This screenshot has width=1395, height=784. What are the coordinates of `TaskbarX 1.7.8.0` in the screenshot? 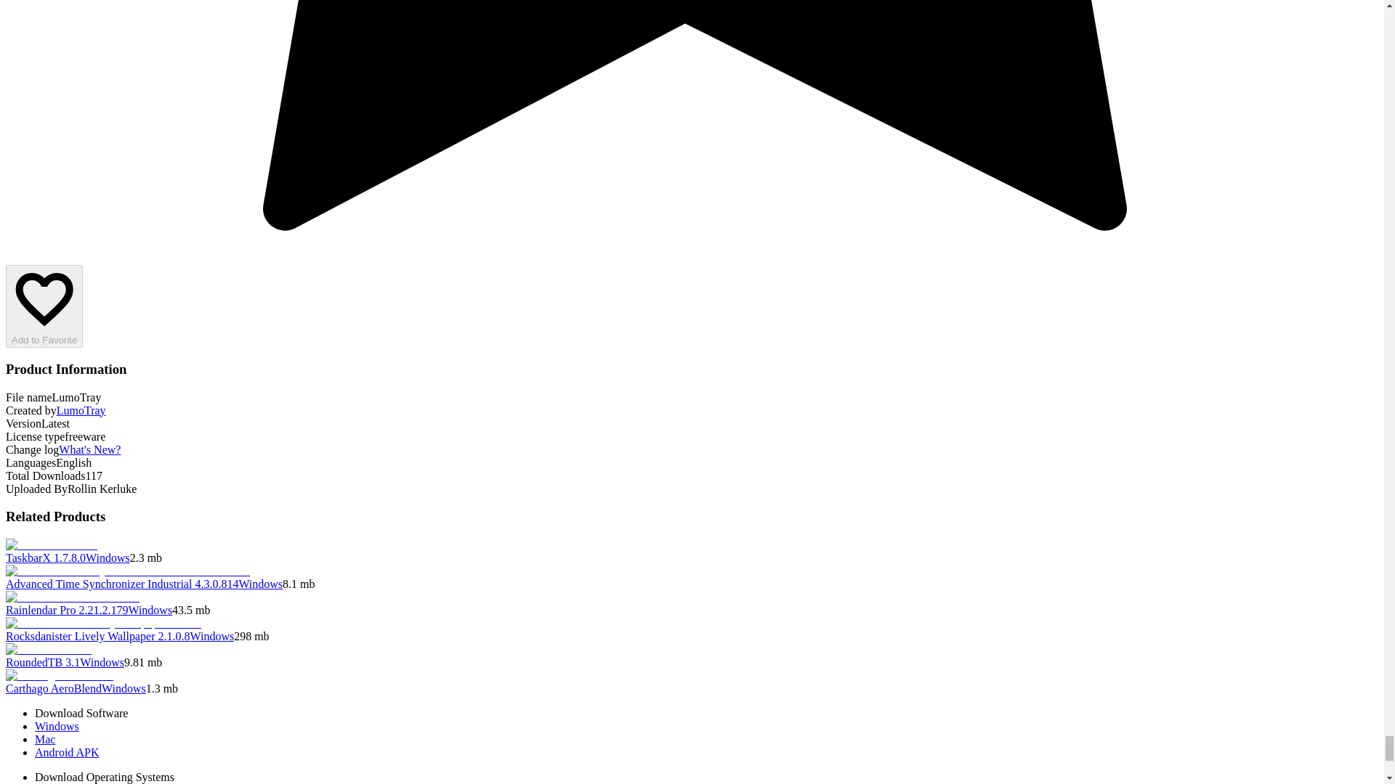 It's located at (45, 558).